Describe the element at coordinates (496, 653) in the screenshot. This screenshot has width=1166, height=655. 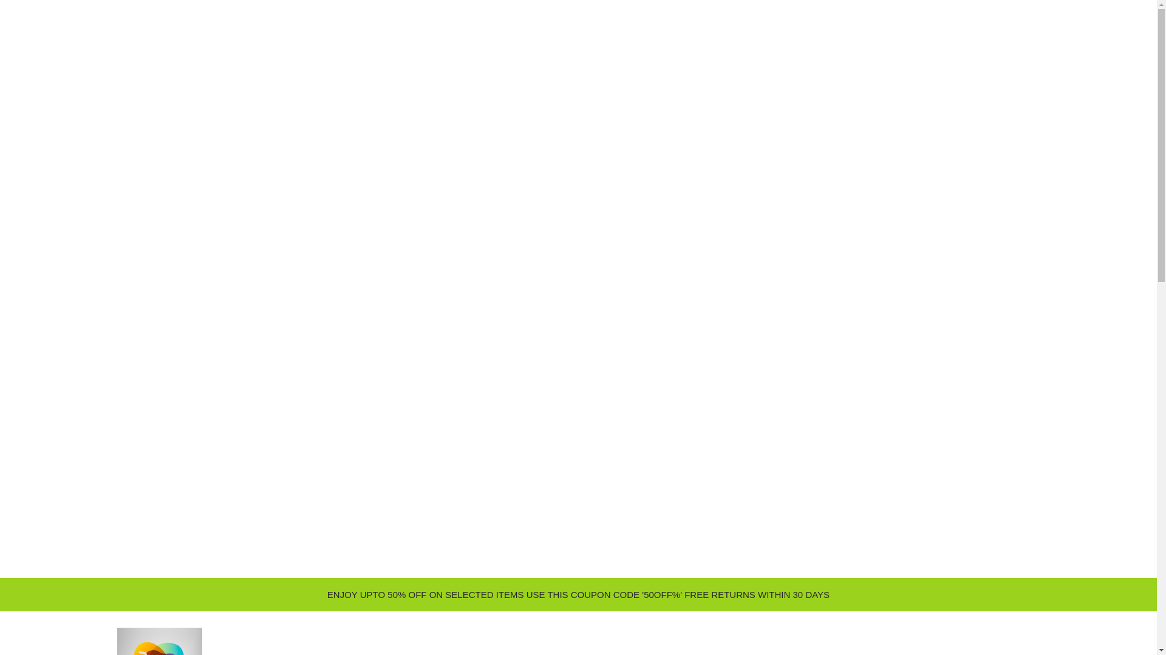
I see `Furniture` at that location.